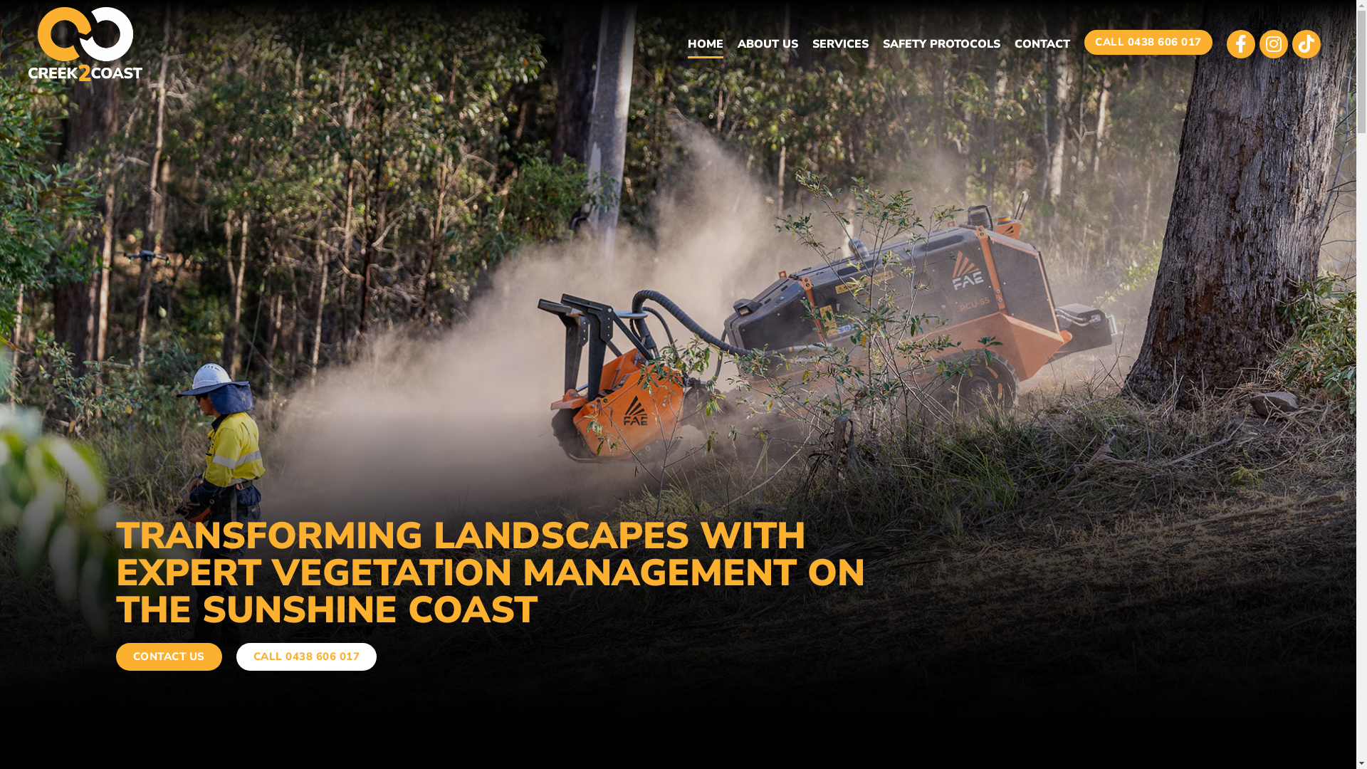 This screenshot has height=769, width=1367. Describe the element at coordinates (168, 656) in the screenshot. I see `CONTACT US` at that location.